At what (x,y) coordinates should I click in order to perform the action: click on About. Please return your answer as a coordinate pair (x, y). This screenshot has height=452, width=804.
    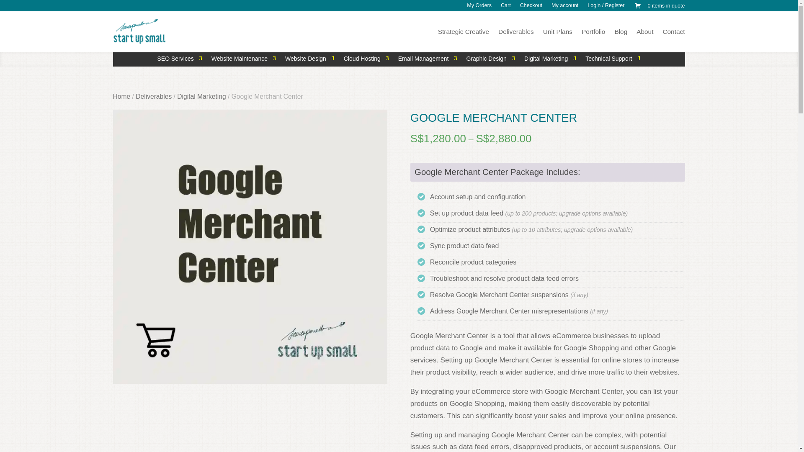
    Looking at the image, I should click on (645, 33).